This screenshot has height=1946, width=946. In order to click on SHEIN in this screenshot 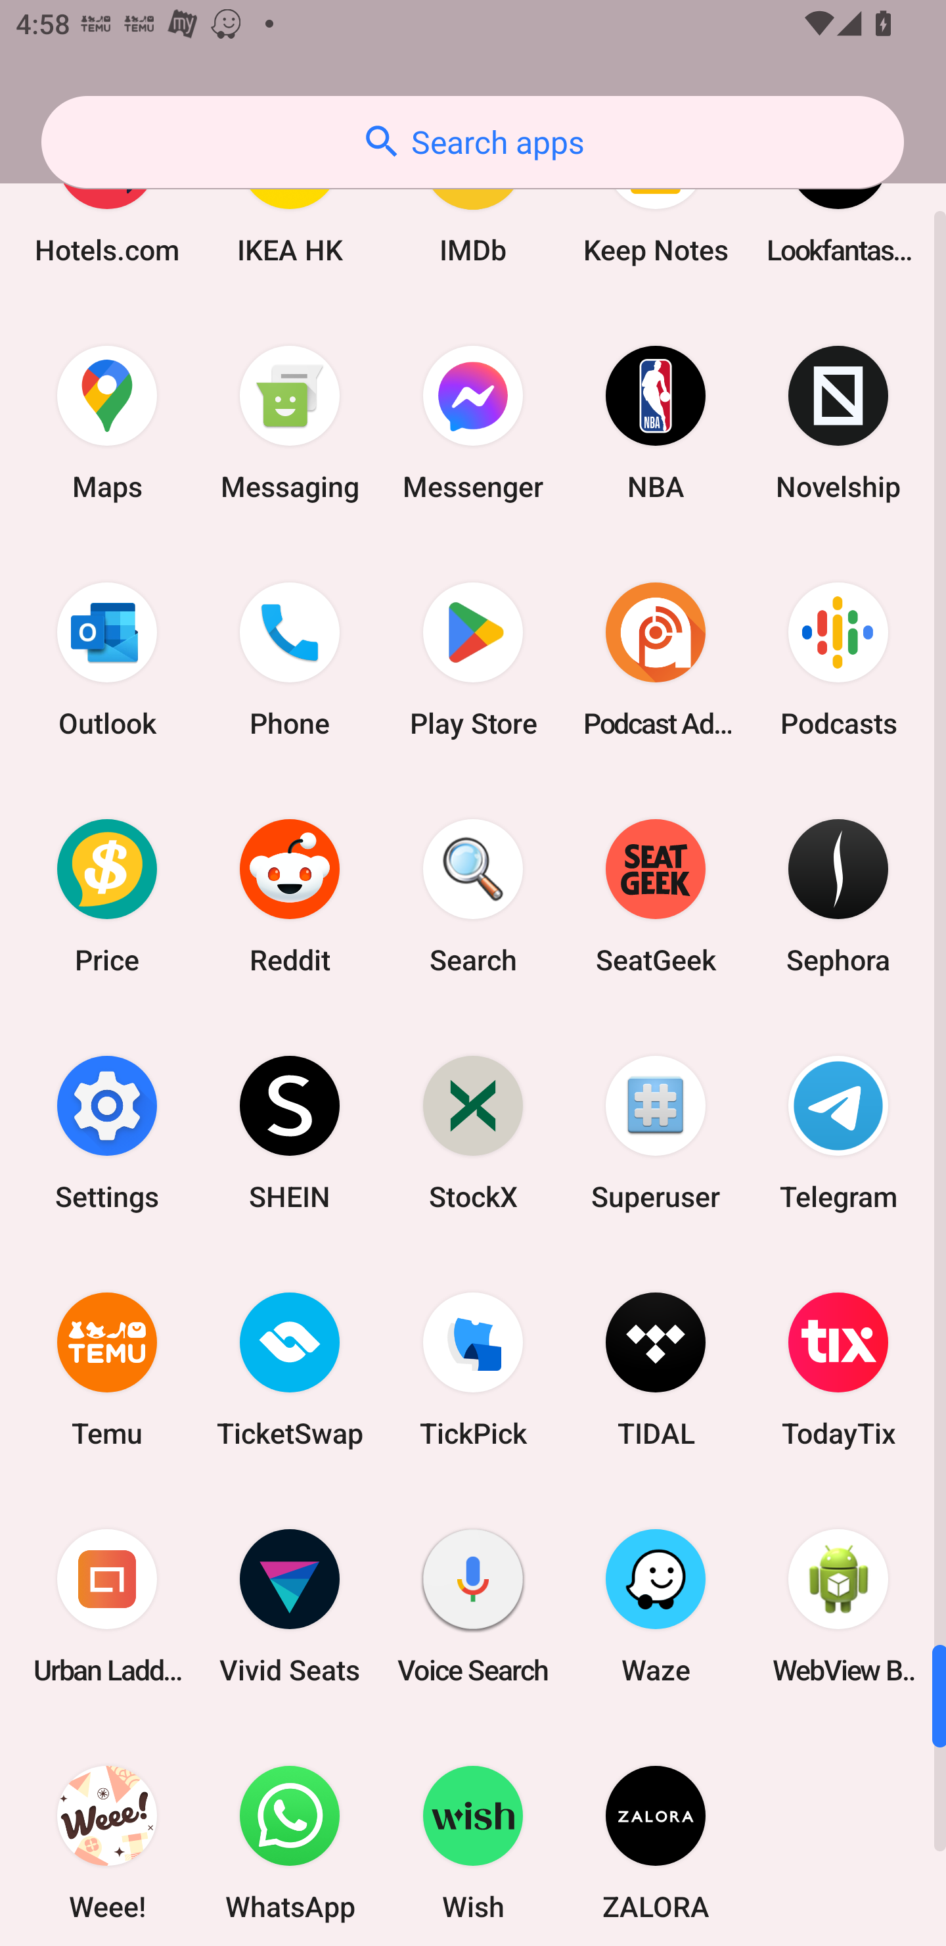, I will do `click(290, 1132)`.